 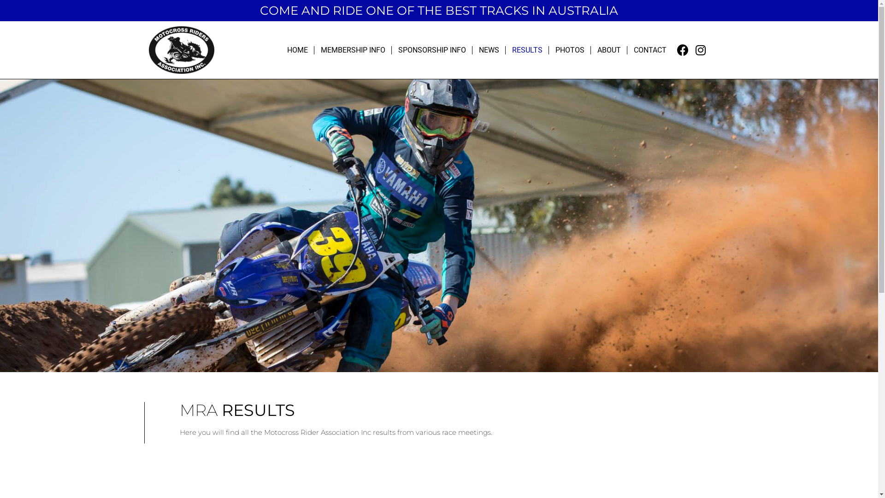 What do you see at coordinates (432, 50) in the screenshot?
I see `SPONSORSHIP INFO` at bounding box center [432, 50].